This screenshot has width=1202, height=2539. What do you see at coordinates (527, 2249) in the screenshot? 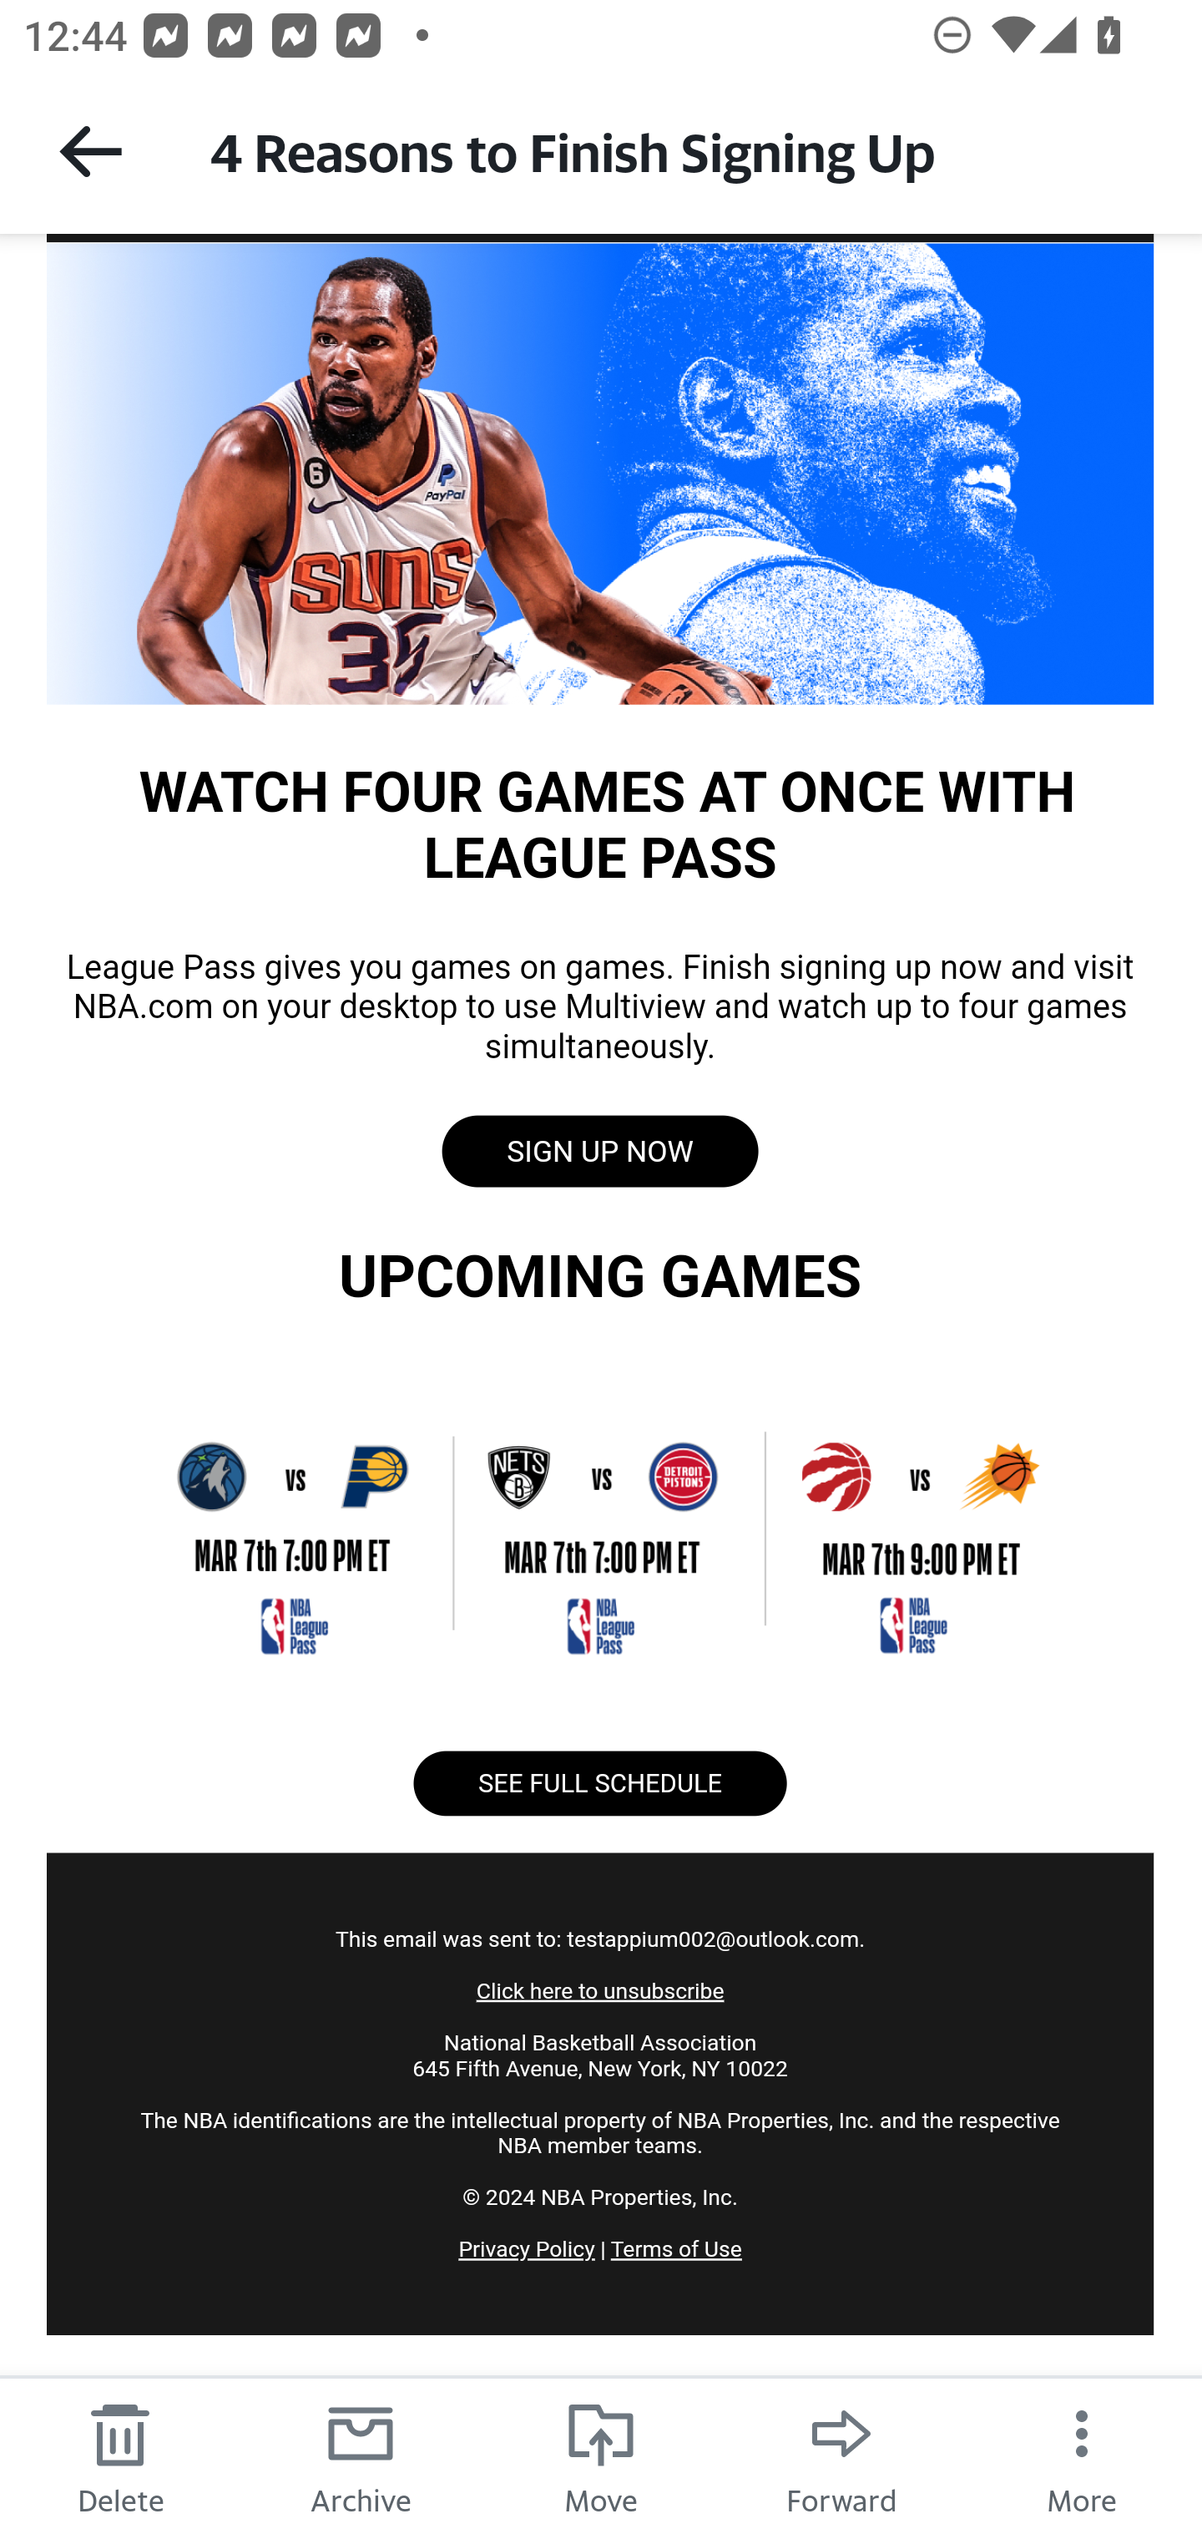
I see `Privacy Policy` at bounding box center [527, 2249].